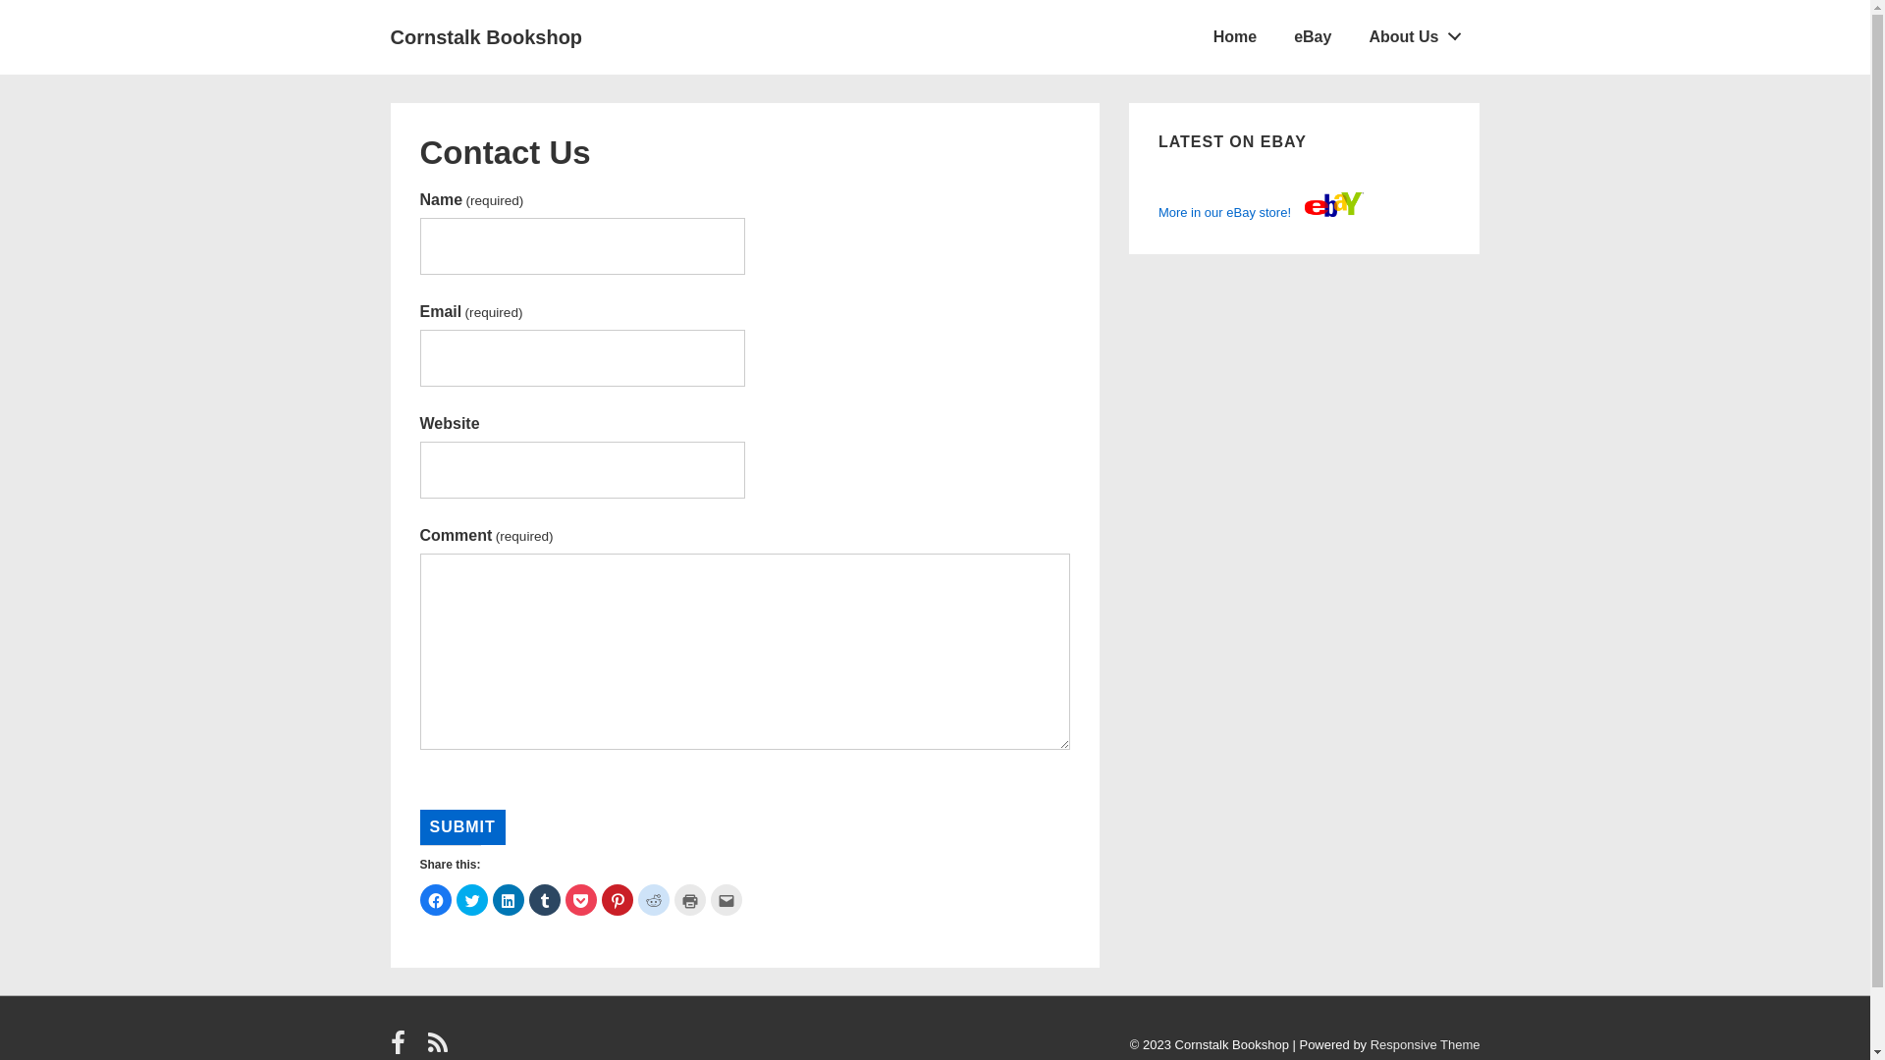 This screenshot has height=1060, width=1885. I want to click on Click to share on LinkedIn (Opens in new window), so click(509, 900).